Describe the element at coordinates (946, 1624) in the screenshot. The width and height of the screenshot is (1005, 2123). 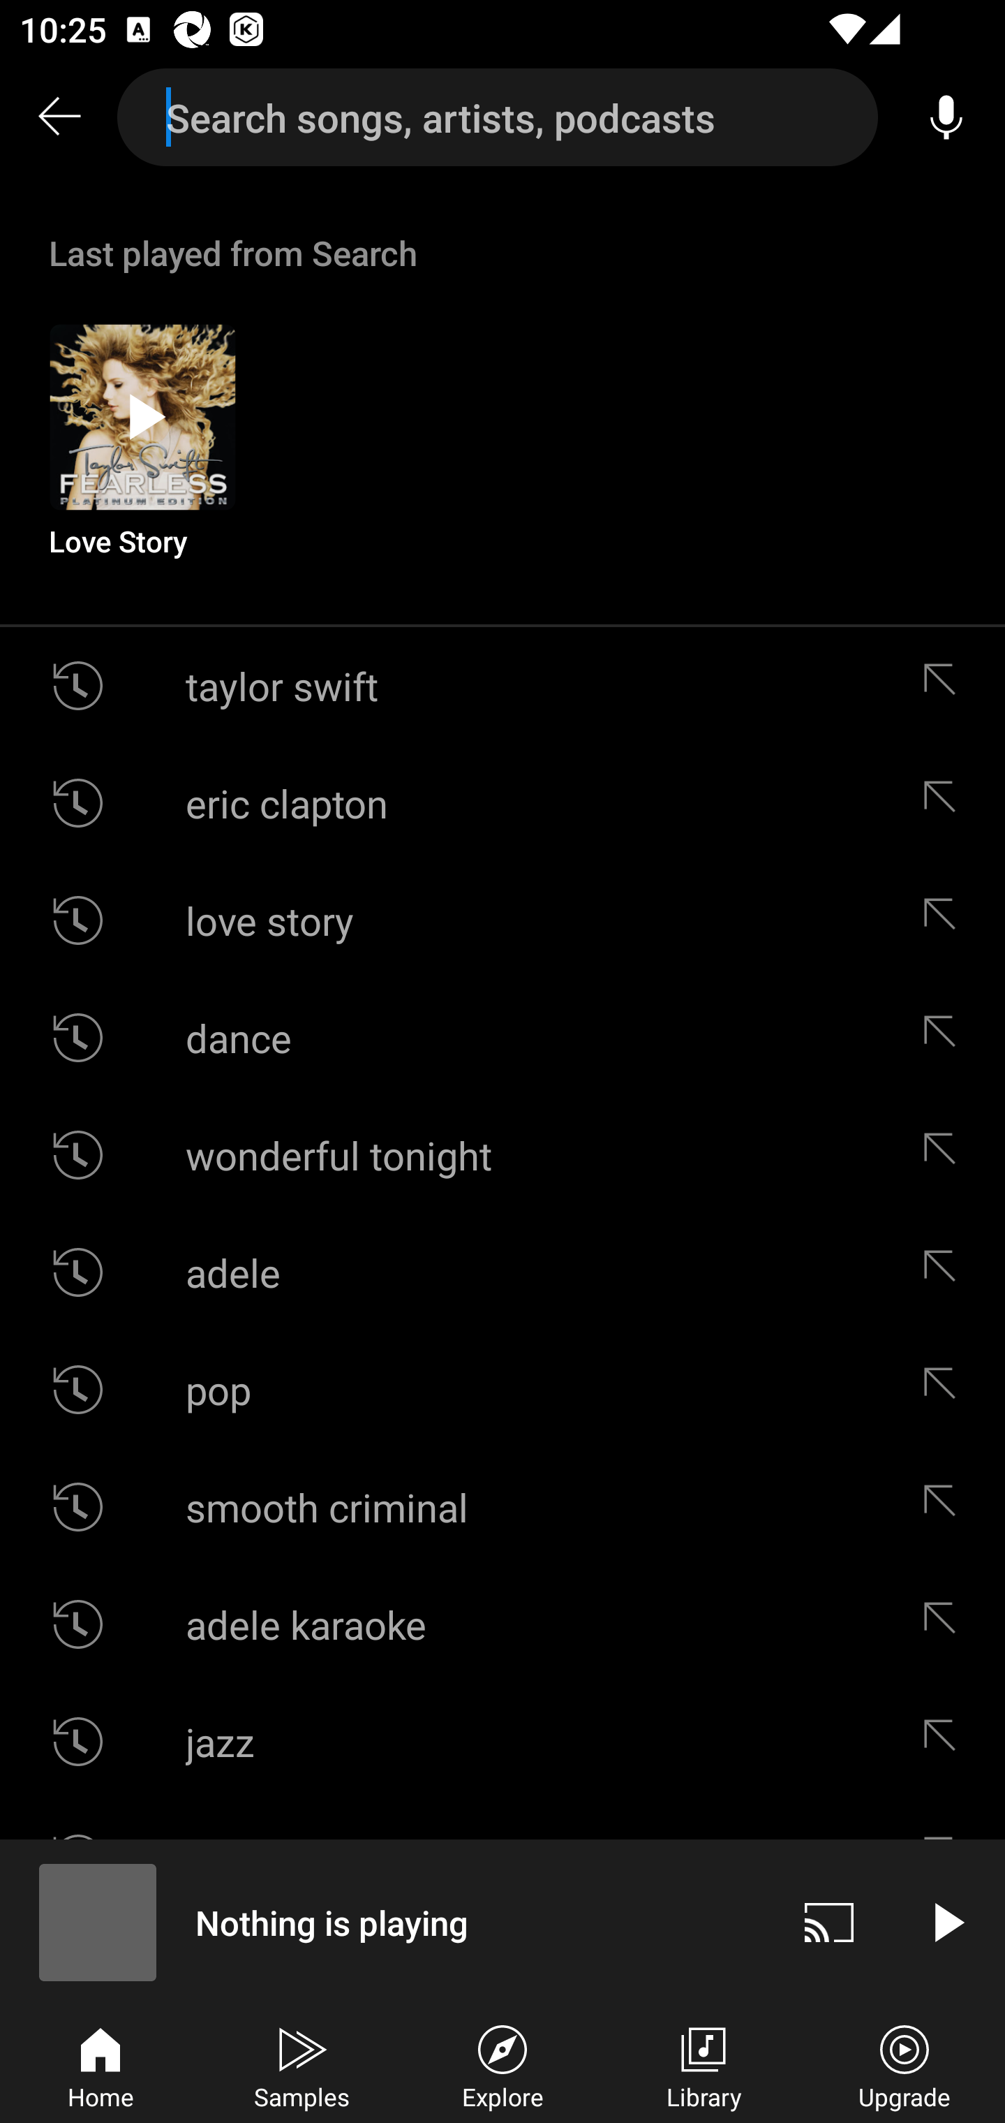
I see `Edit suggestion adele karaoke` at that location.